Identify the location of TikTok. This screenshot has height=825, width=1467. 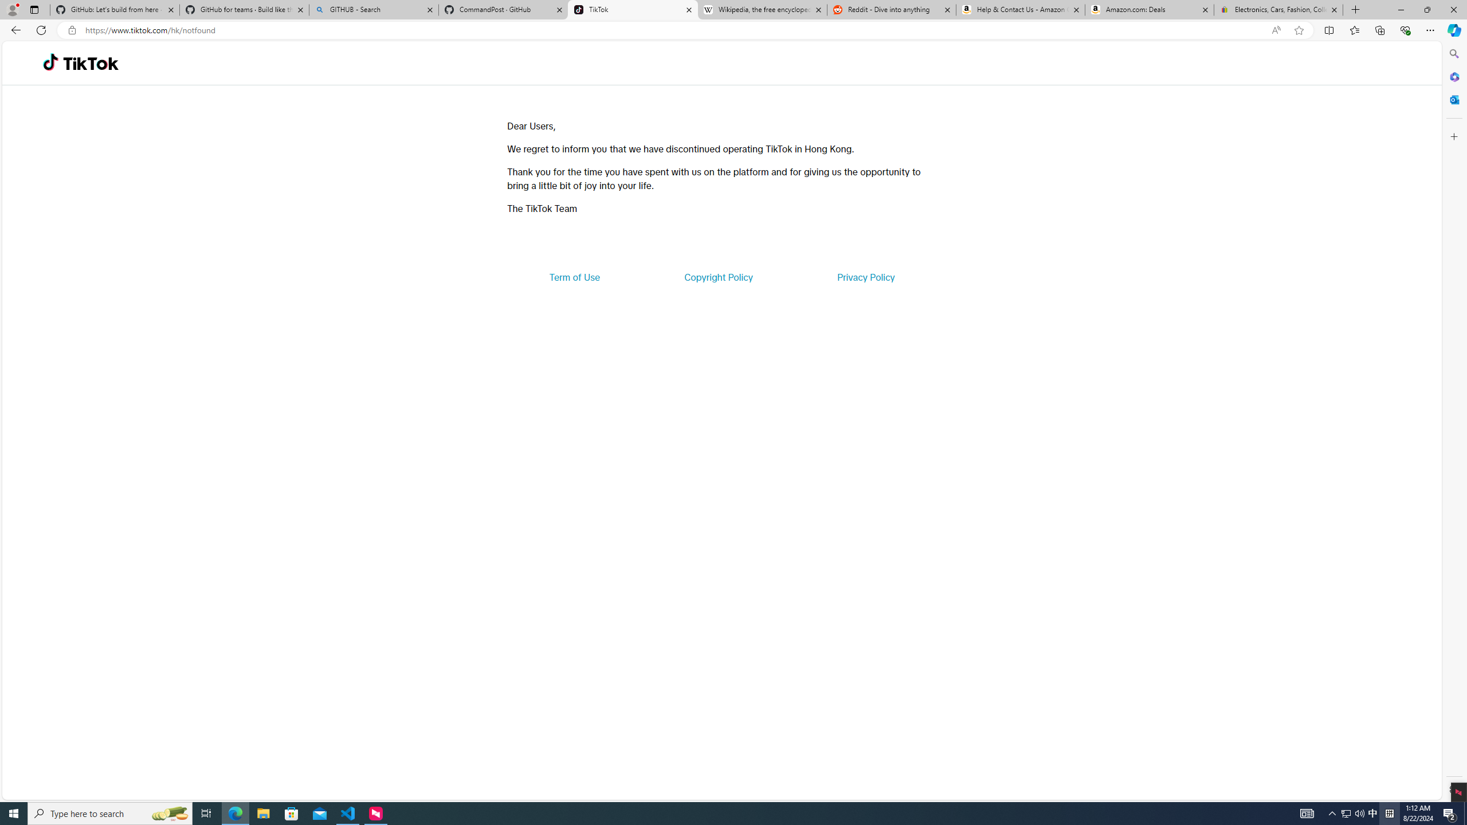
(633, 10).